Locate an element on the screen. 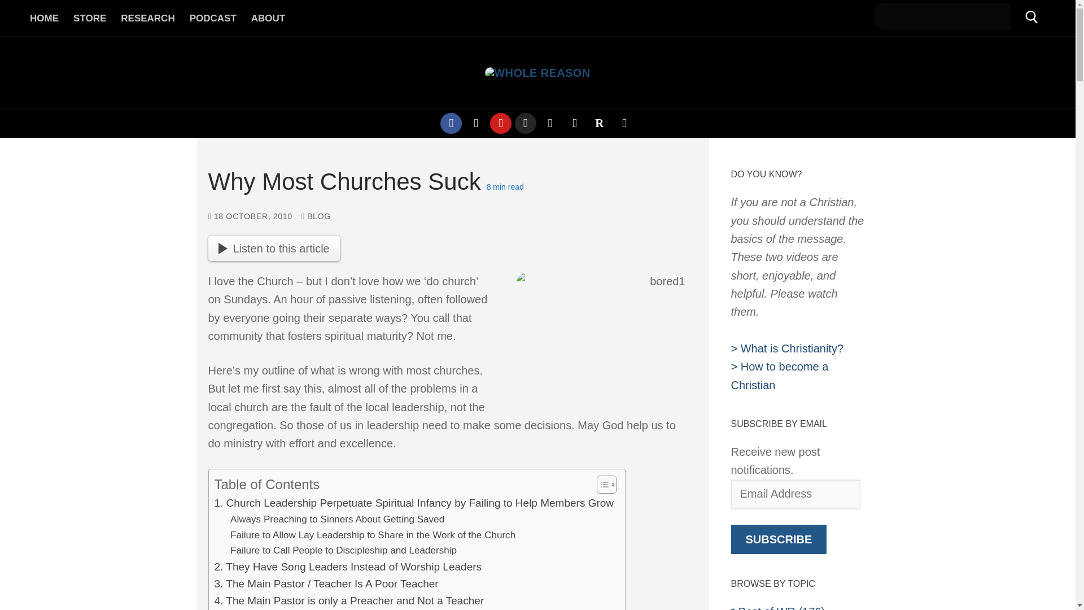 The width and height of the screenshot is (1084, 610). Always Preaching to Sinners About Getting Saved is located at coordinates (337, 520).